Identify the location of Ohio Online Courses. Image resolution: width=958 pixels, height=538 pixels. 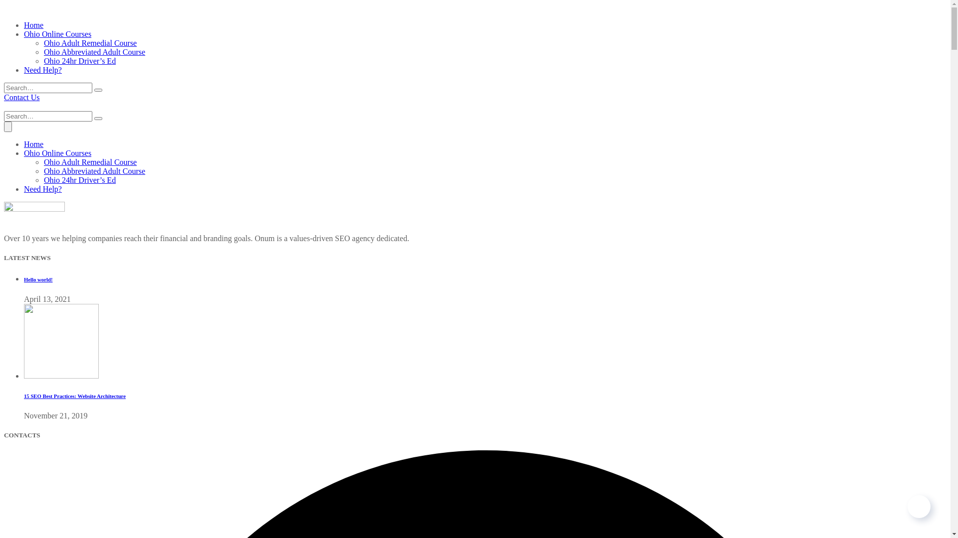
(58, 34).